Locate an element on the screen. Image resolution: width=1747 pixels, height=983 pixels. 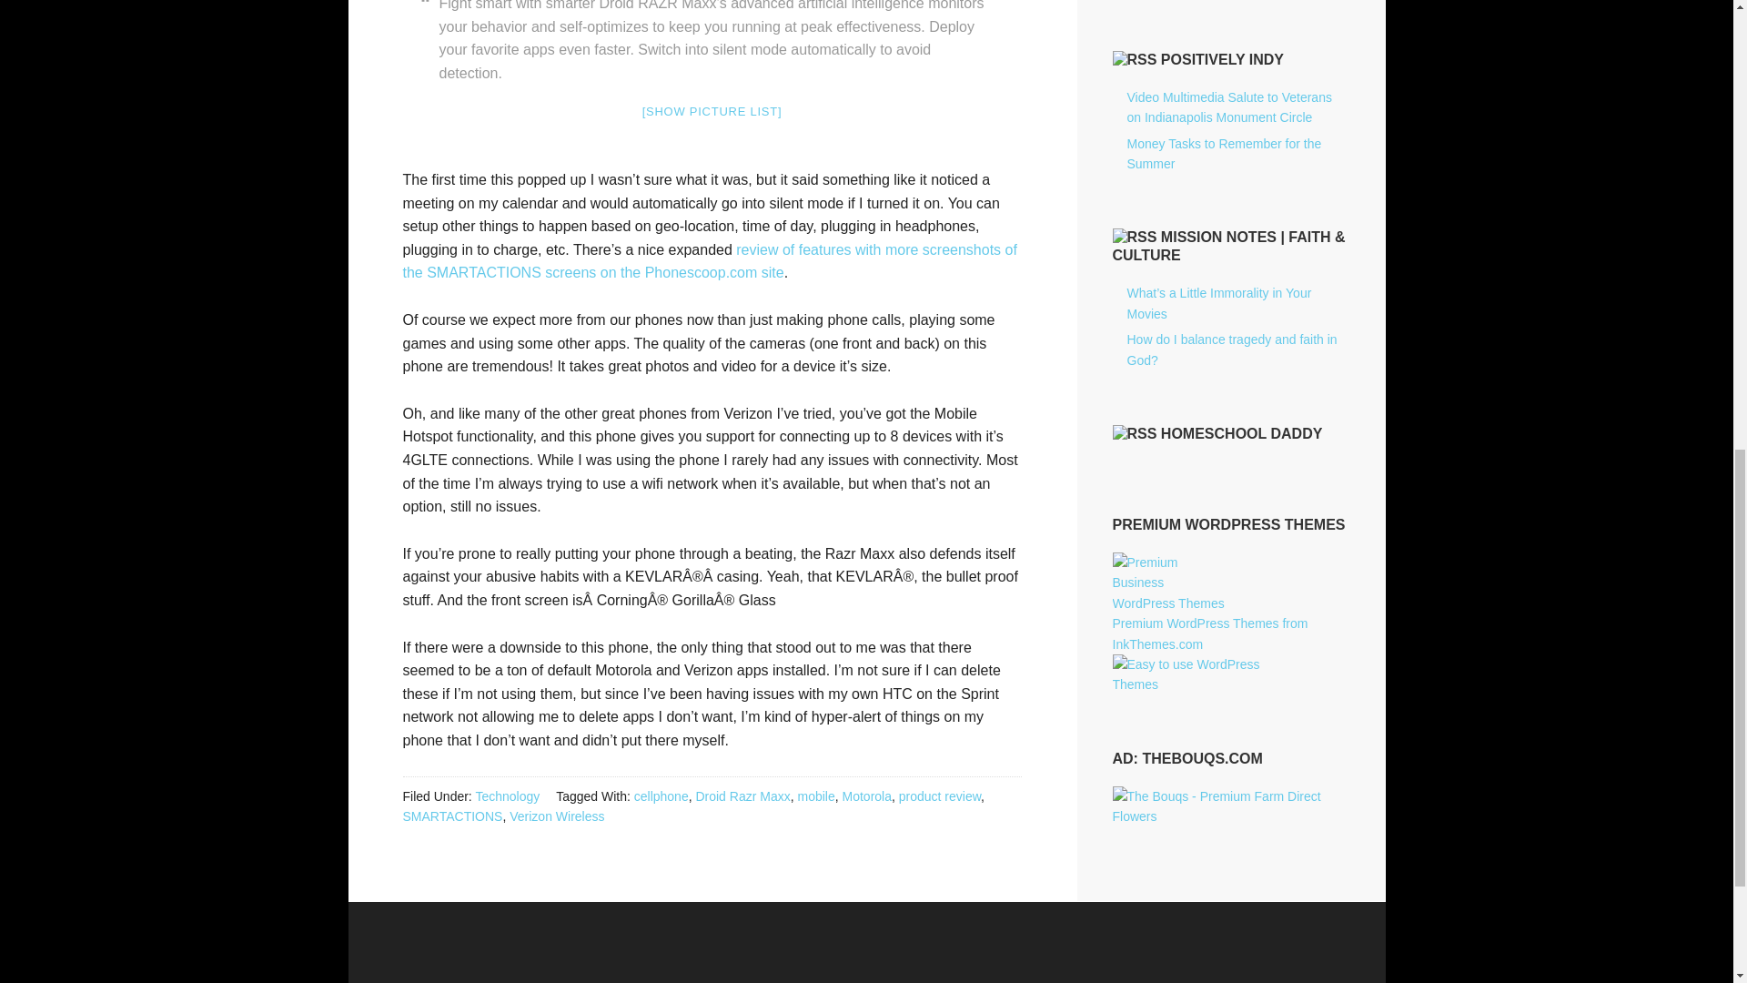
cellphone is located at coordinates (661, 796).